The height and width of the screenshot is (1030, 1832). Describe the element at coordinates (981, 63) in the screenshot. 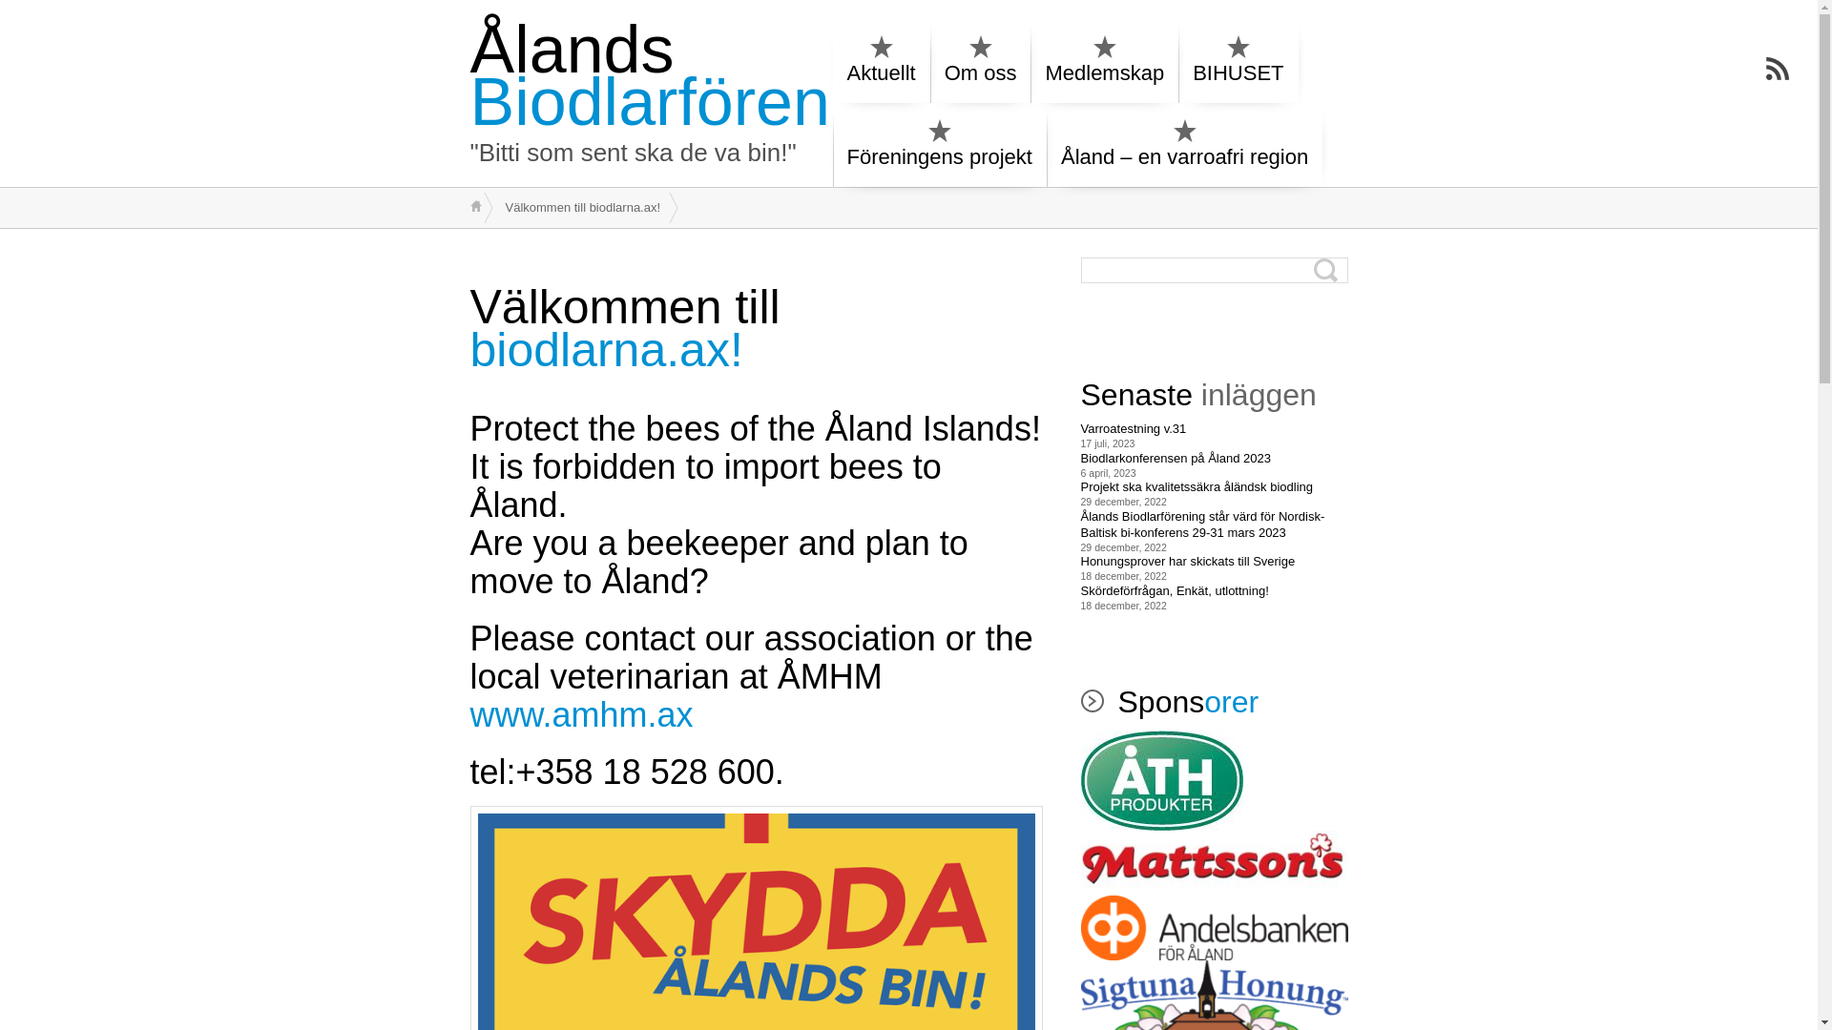

I see `Om oss` at that location.